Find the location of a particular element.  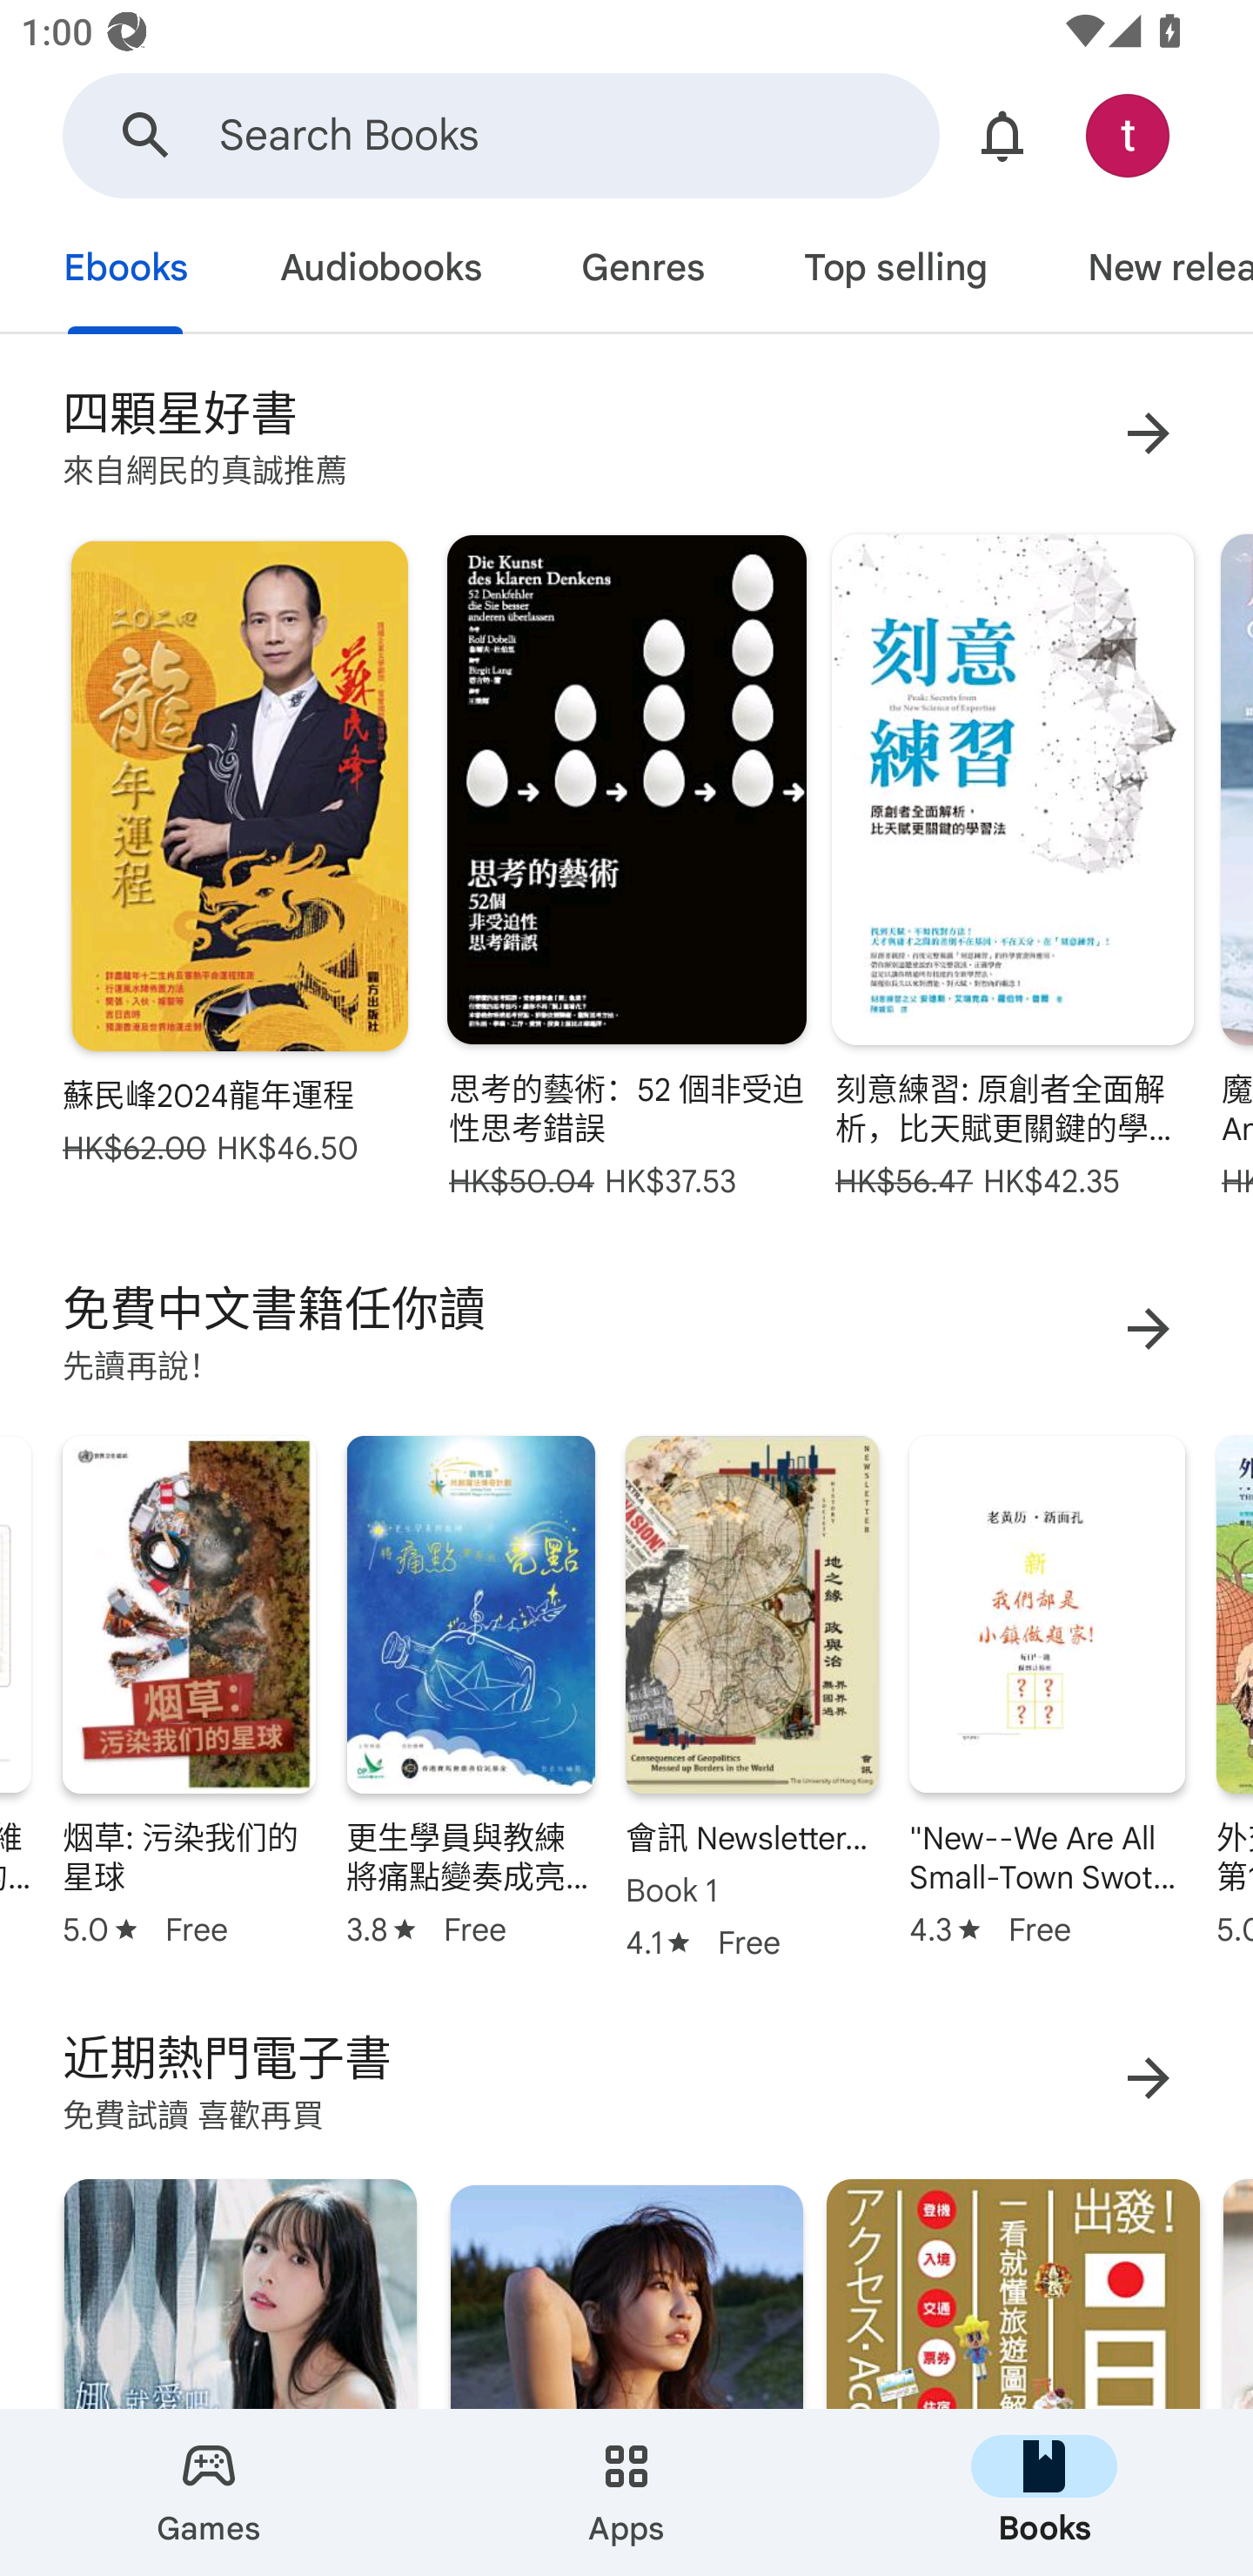

烟草: 污染我们的星球
Star rating: 5.0
Free
 is located at coordinates (189, 1687).